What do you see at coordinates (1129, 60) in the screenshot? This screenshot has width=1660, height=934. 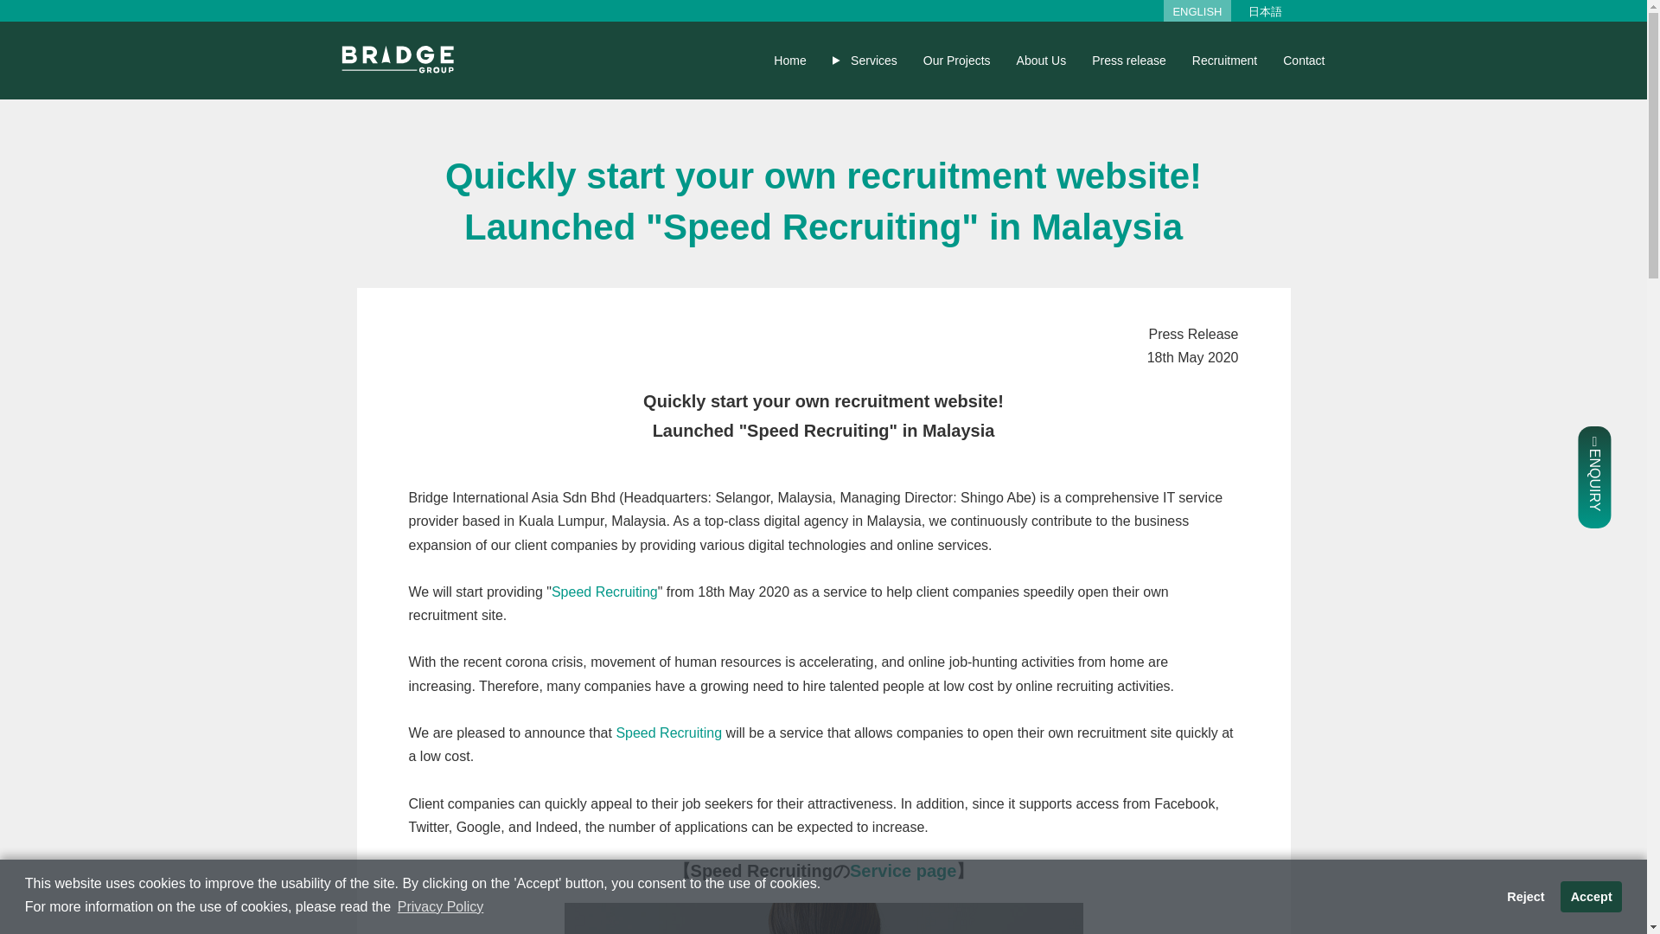 I see `Press release` at bounding box center [1129, 60].